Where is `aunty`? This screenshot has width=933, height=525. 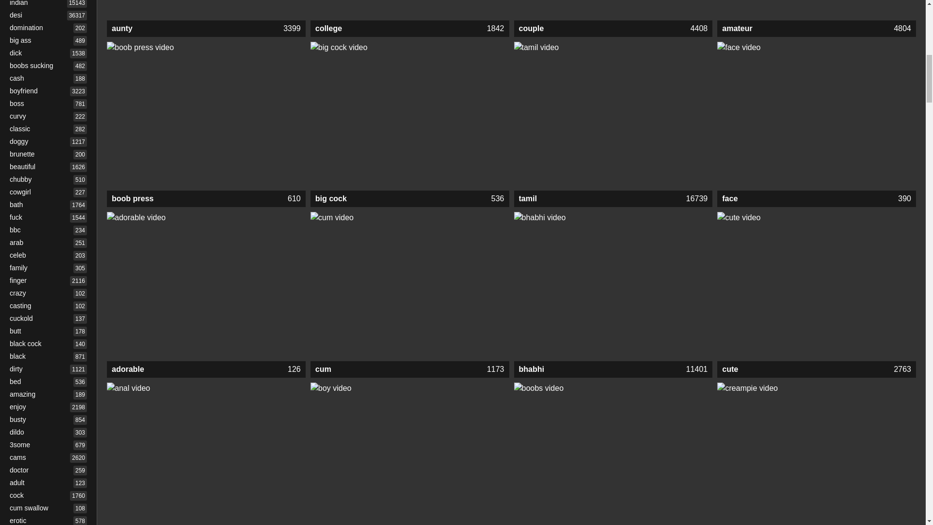 aunty is located at coordinates (206, 28).